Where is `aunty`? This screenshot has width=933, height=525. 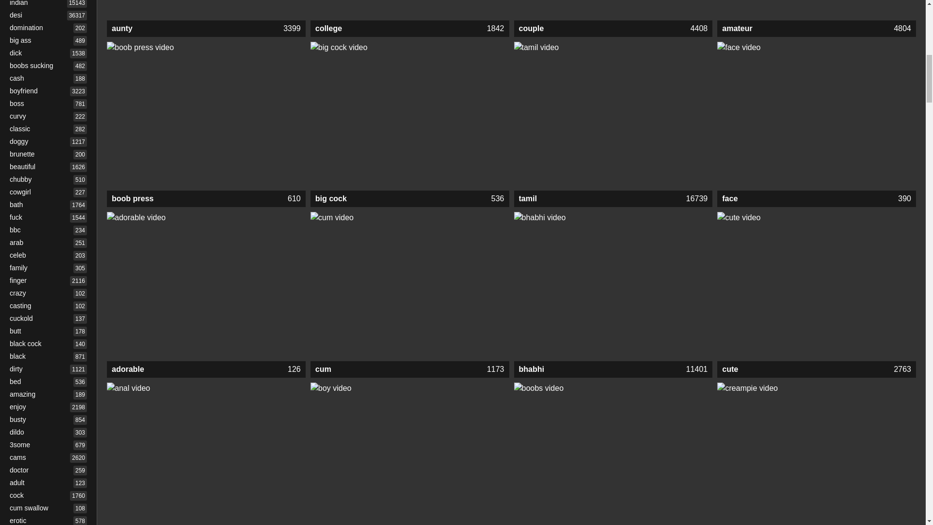 aunty is located at coordinates (206, 28).